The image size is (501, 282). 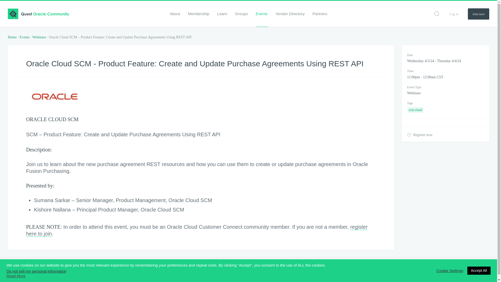 I want to click on FAQ, so click(x=214, y=272).